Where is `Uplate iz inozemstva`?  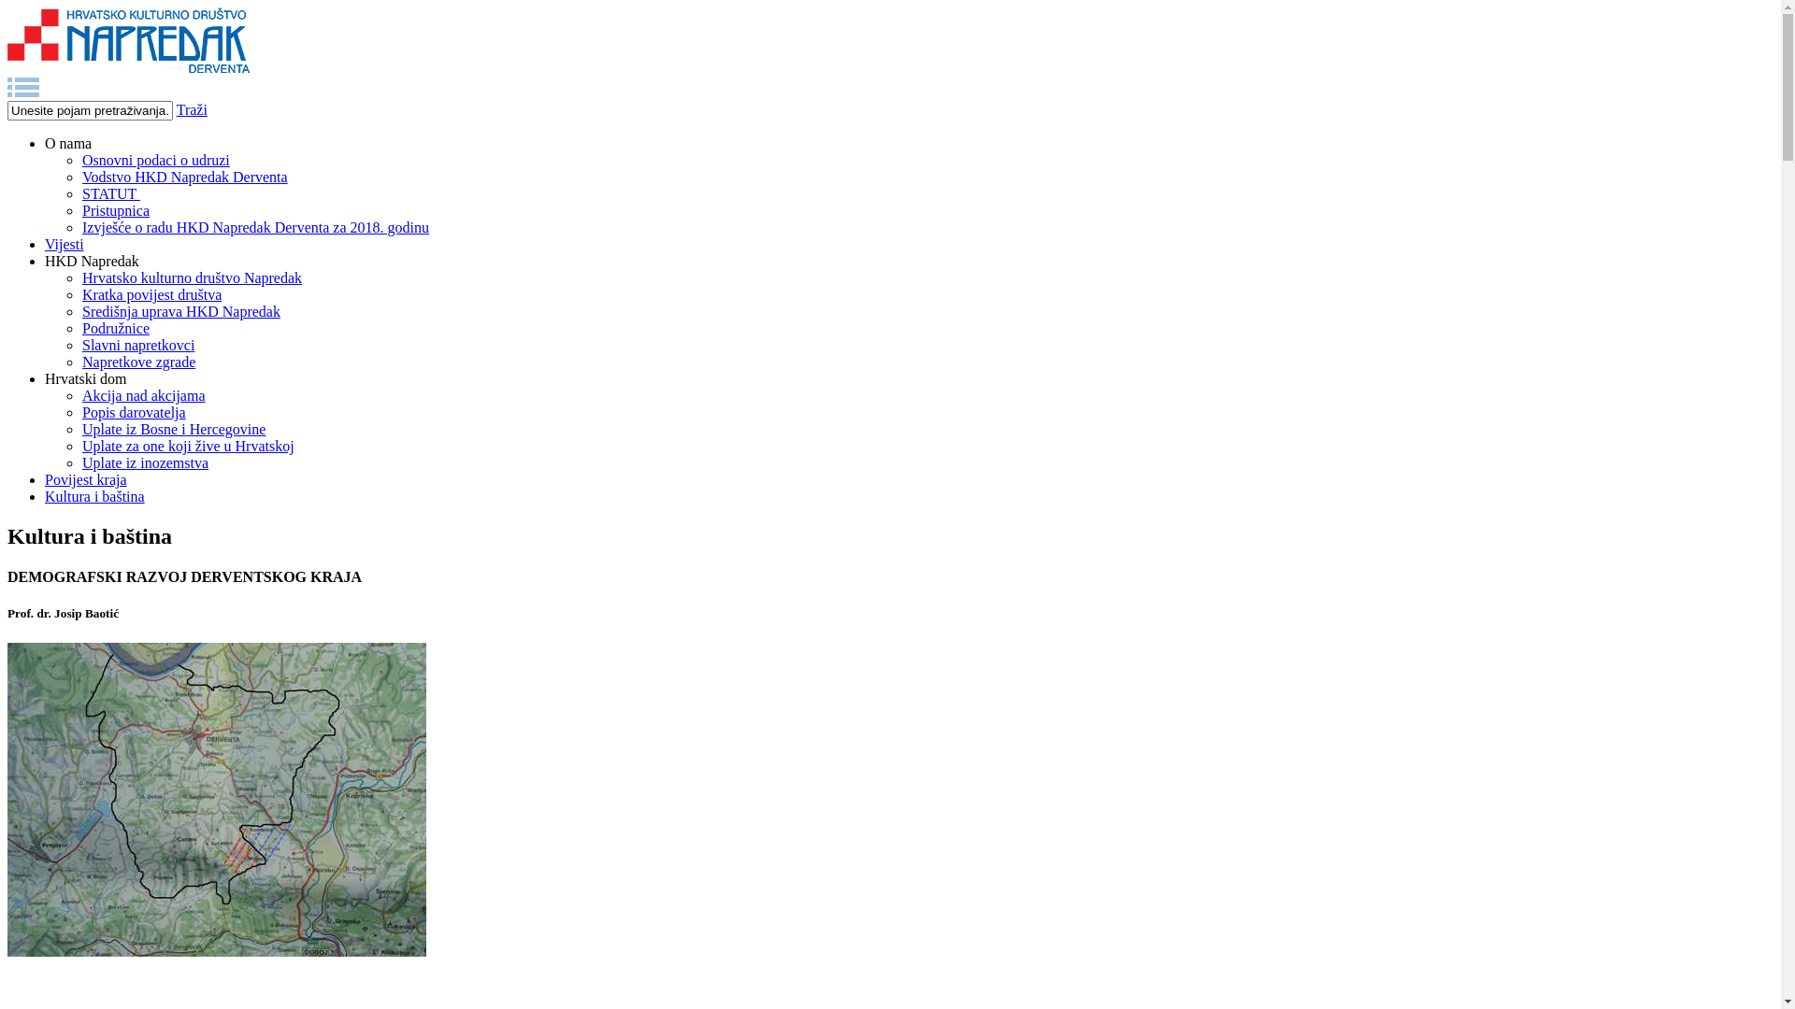 Uplate iz inozemstva is located at coordinates (146, 463).